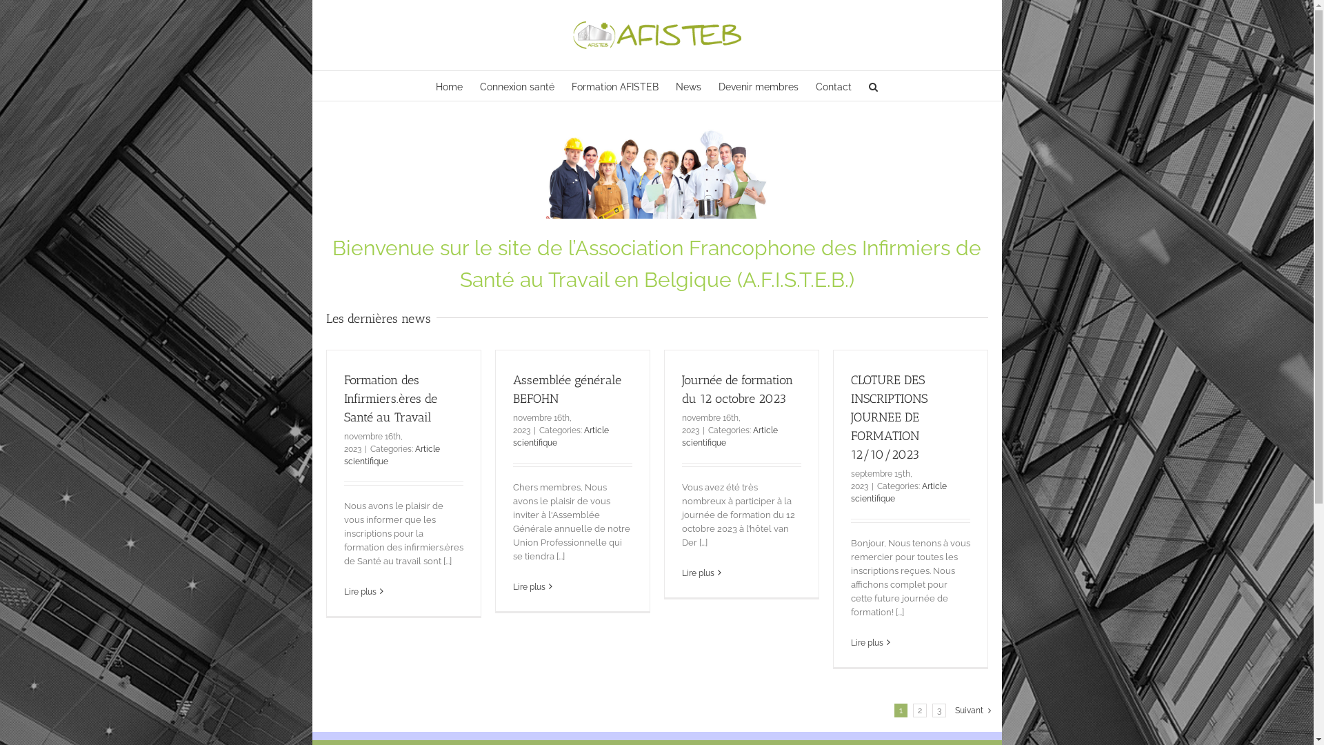 The height and width of the screenshot is (745, 1324). What do you see at coordinates (697, 573) in the screenshot?
I see `Lire plus` at bounding box center [697, 573].